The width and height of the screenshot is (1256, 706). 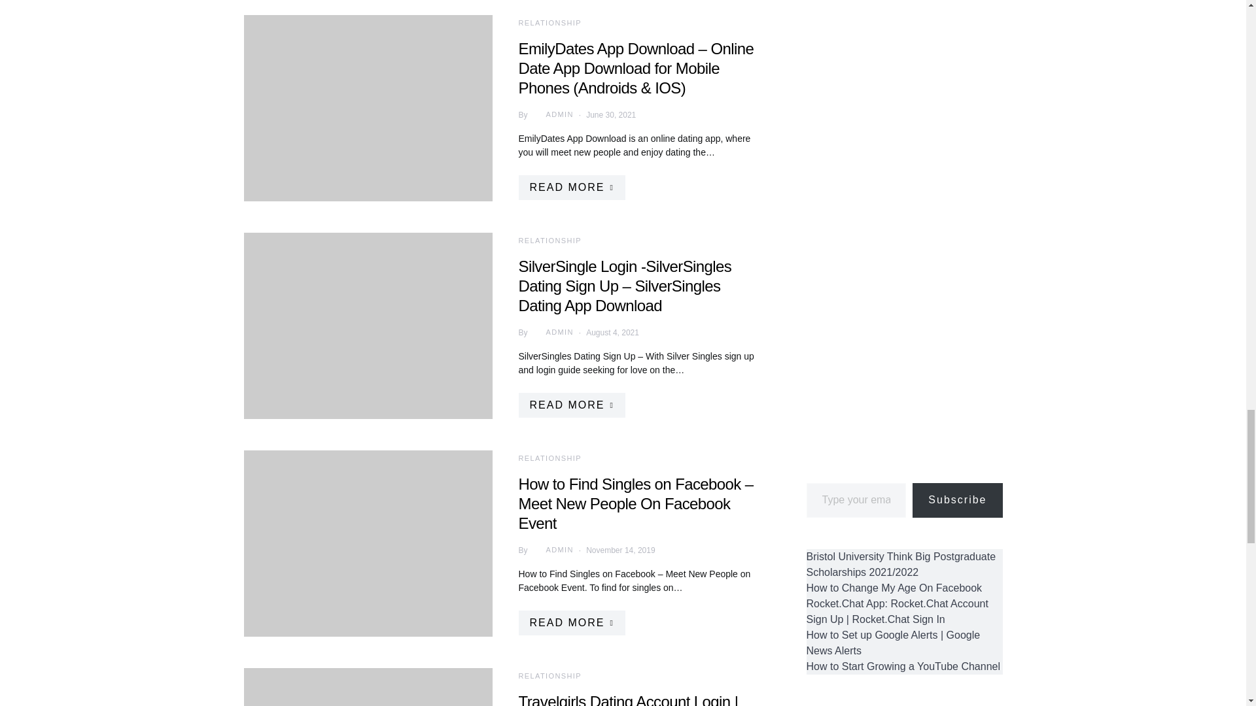 What do you see at coordinates (551, 550) in the screenshot?
I see `View all posts by admin` at bounding box center [551, 550].